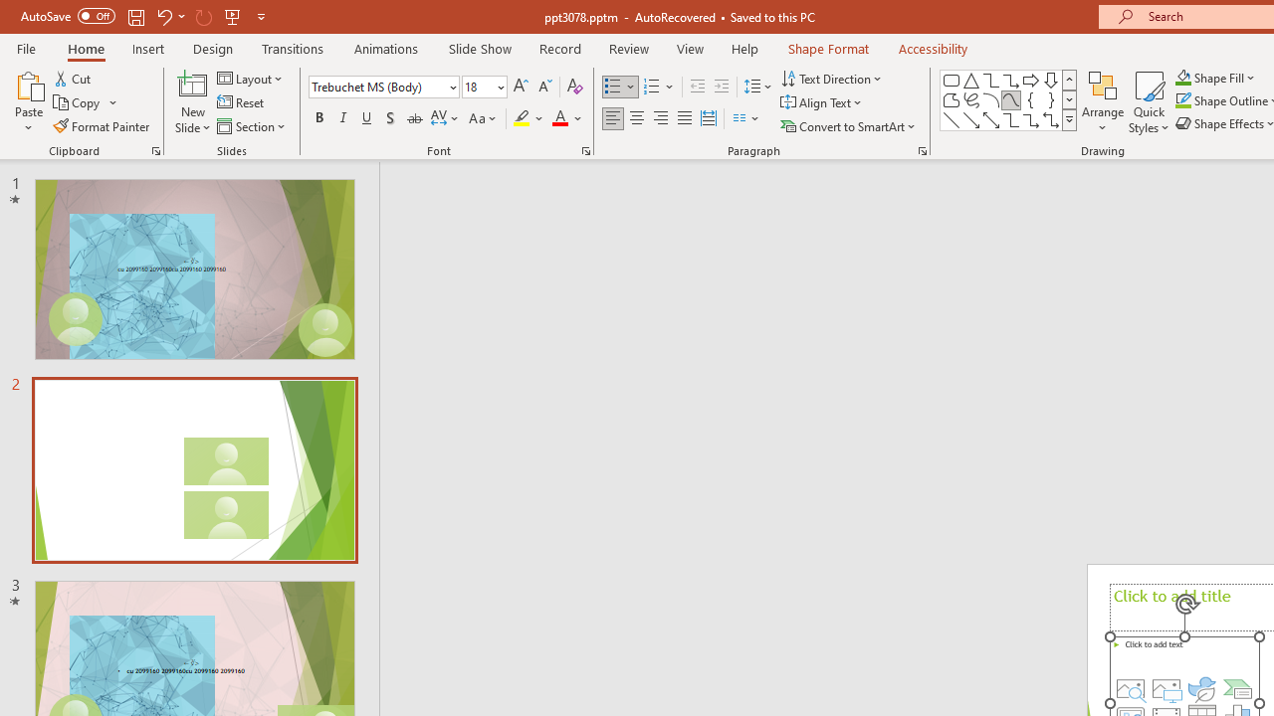  What do you see at coordinates (991, 119) in the screenshot?
I see `Line Arrow: Double` at bounding box center [991, 119].